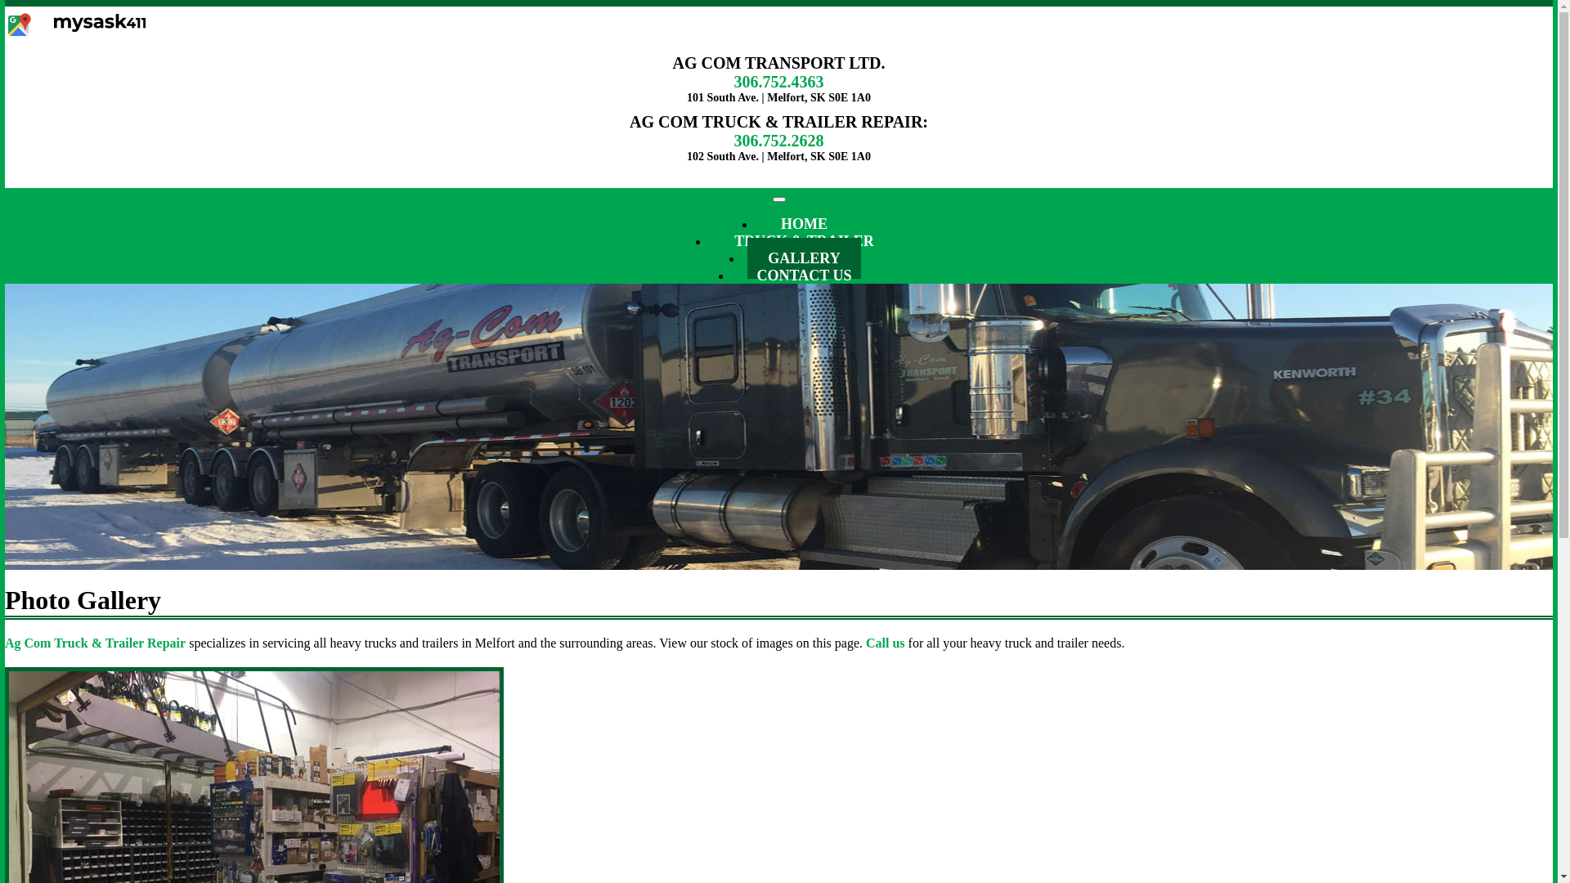 The image size is (1570, 883). What do you see at coordinates (805, 224) in the screenshot?
I see `HOME` at bounding box center [805, 224].